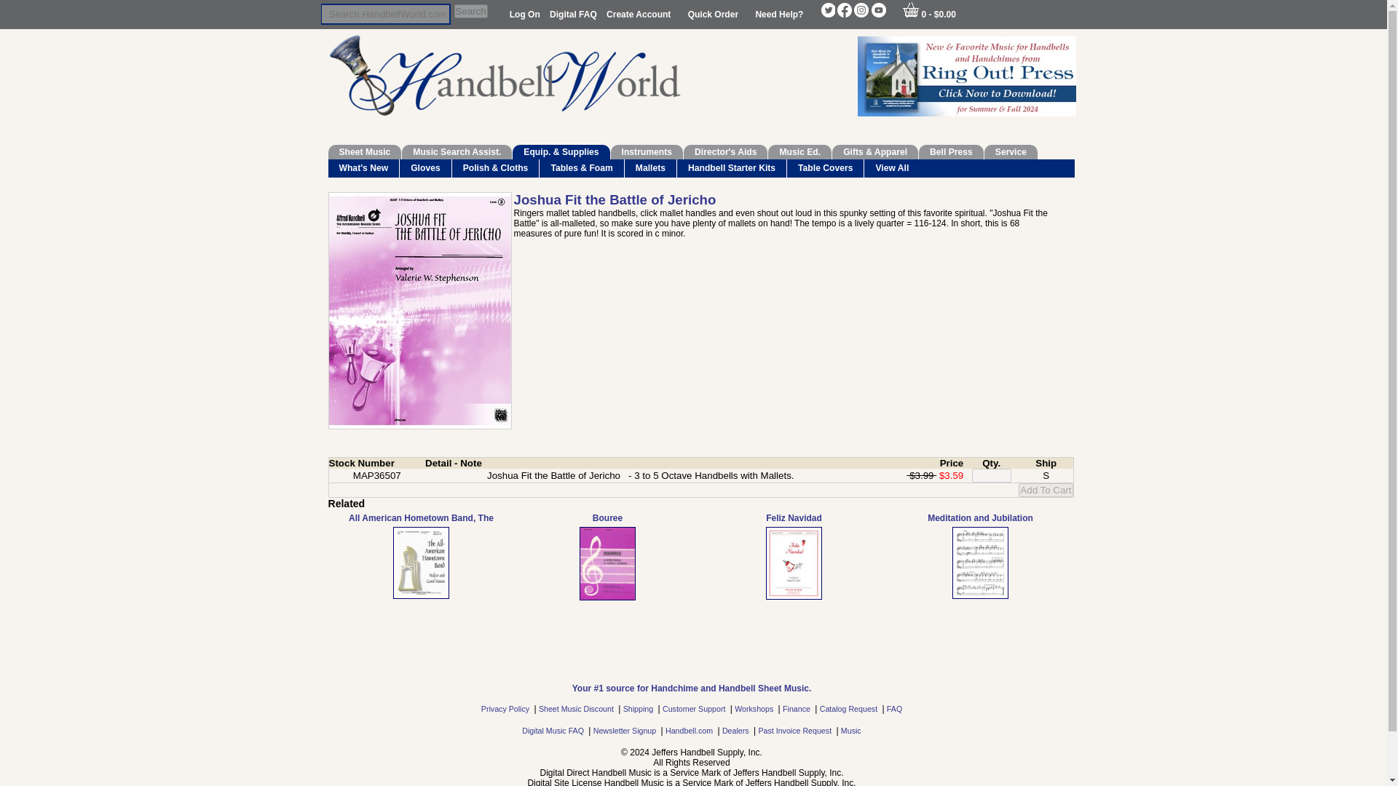 This screenshot has height=786, width=1398. Describe the element at coordinates (526, 15) in the screenshot. I see `Log On` at that location.